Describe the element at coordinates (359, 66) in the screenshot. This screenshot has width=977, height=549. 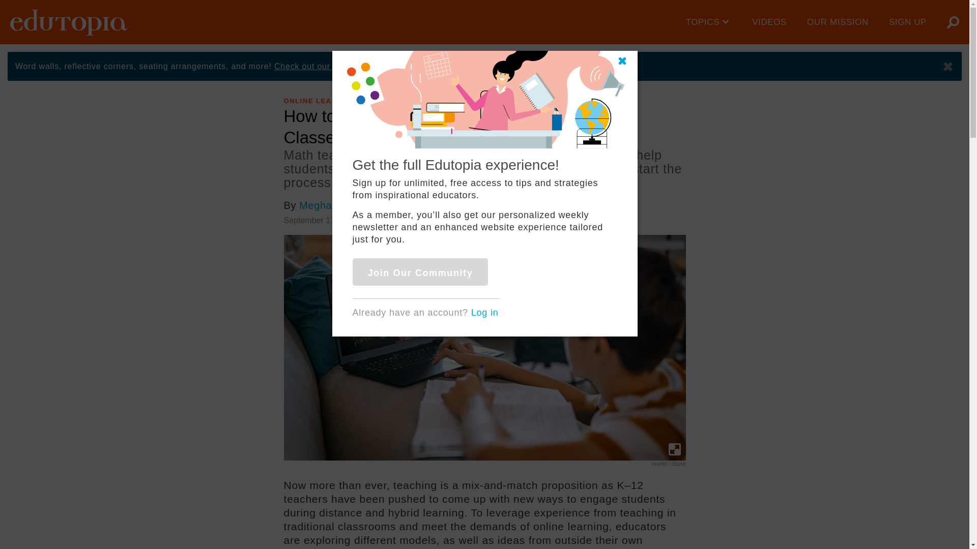
I see `Check out our classroom design collection` at that location.